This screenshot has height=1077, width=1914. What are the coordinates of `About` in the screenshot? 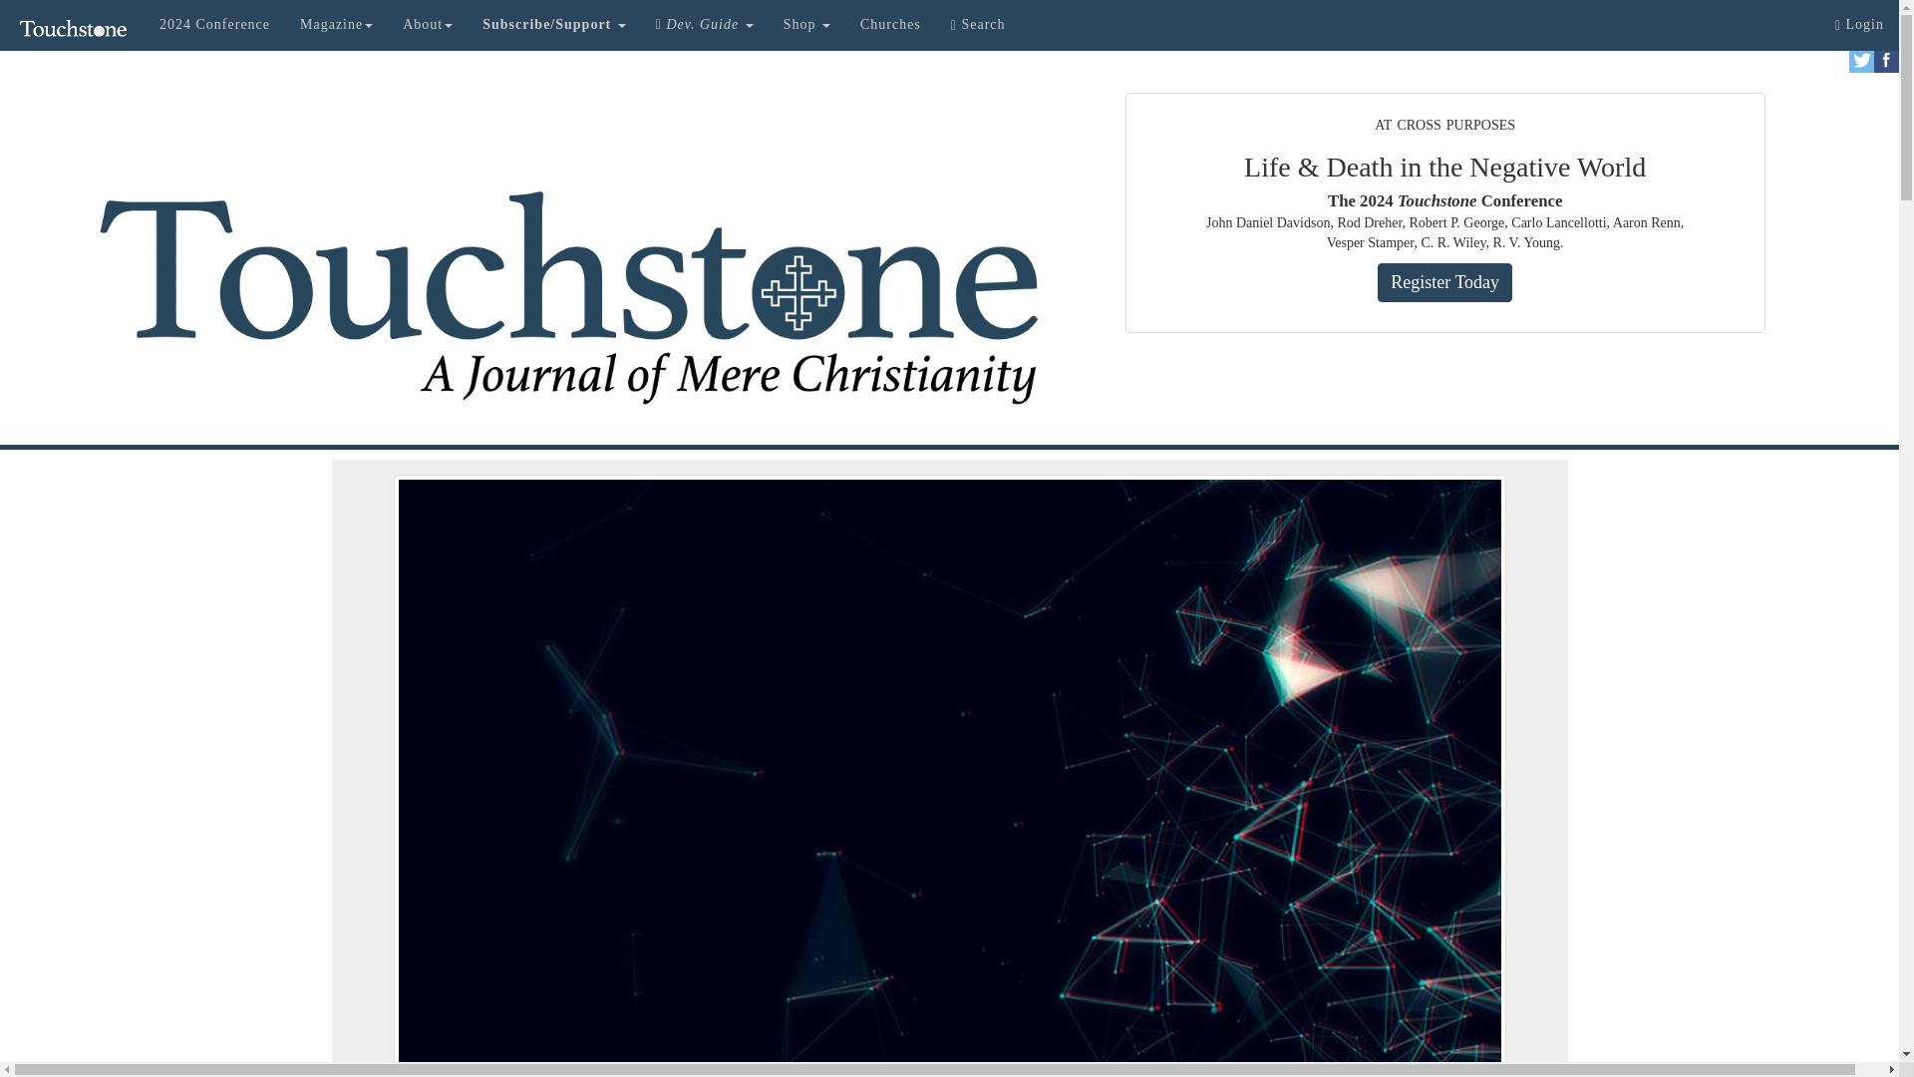 It's located at (427, 24).